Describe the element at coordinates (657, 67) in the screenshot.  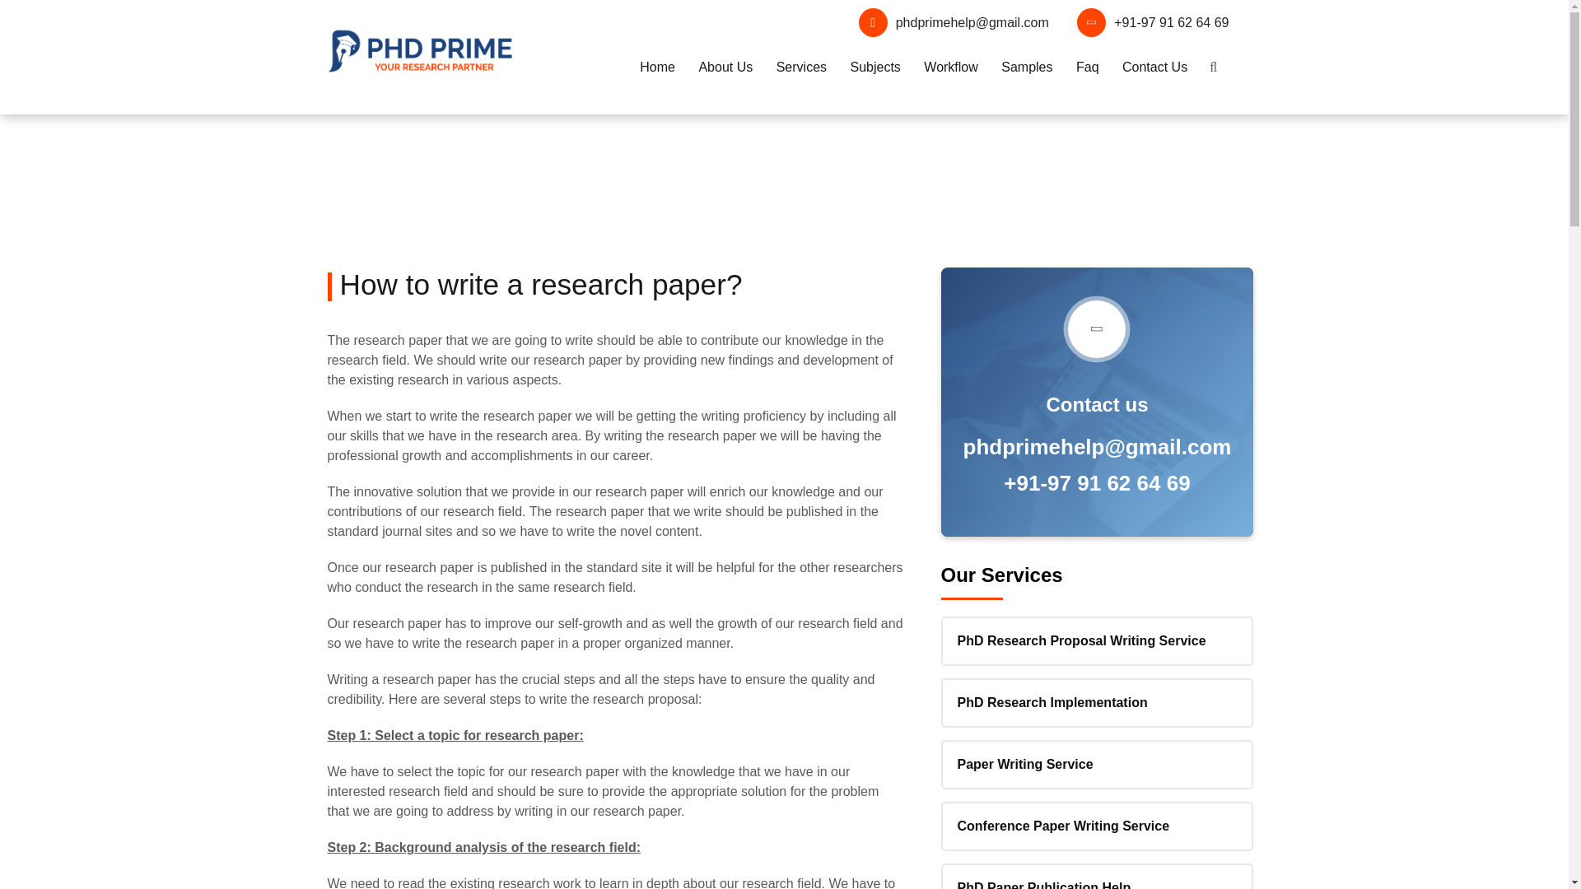
I see `Home` at that location.